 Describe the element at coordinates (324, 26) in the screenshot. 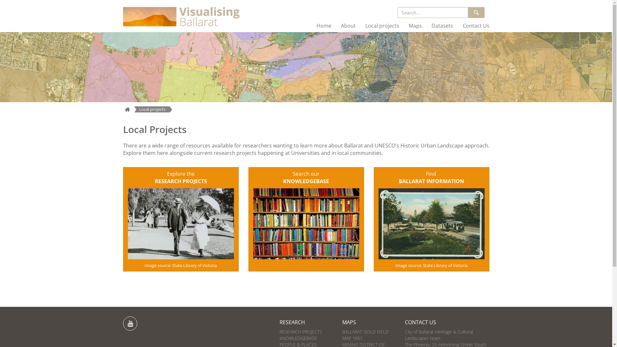

I see `Home` at that location.